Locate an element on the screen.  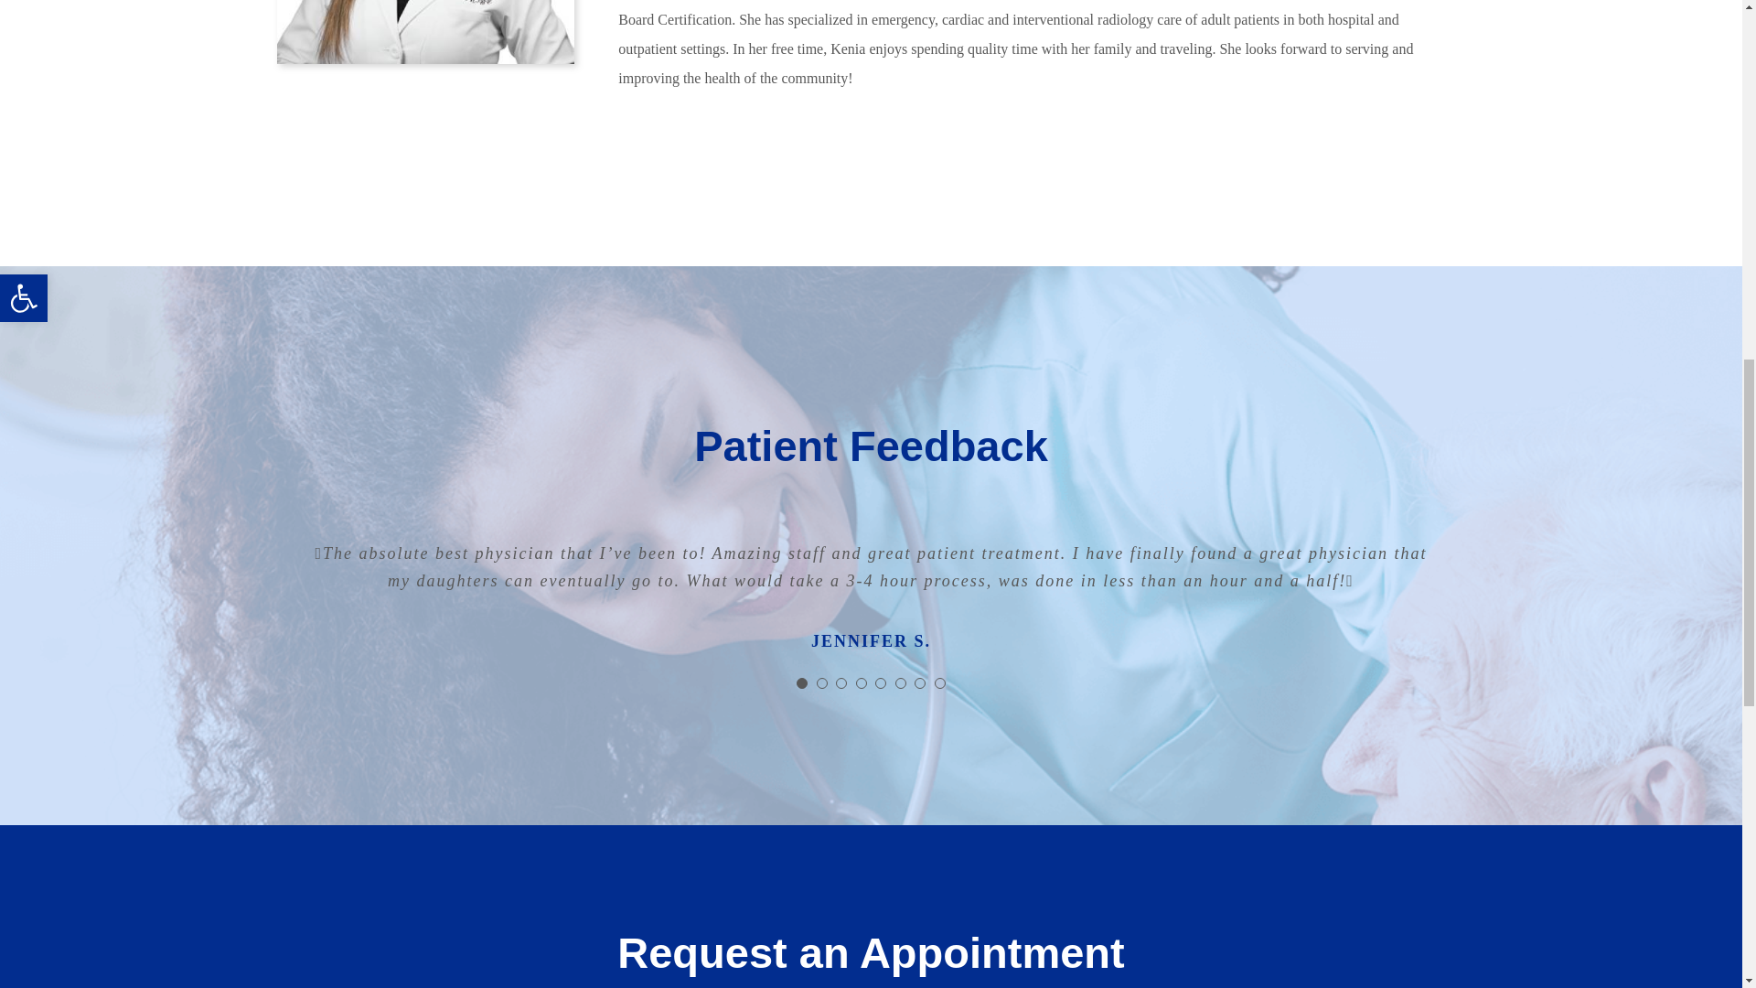
New Project 3 is located at coordinates (424, 32).